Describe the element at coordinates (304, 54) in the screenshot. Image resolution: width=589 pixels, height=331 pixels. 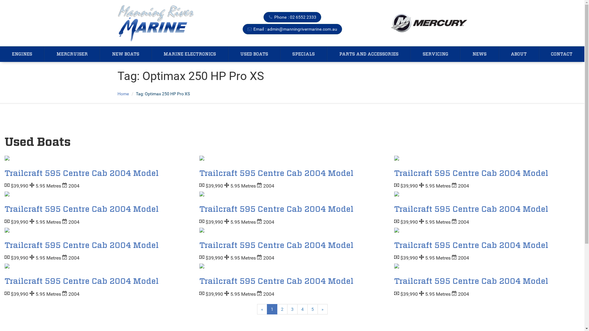
I see `SPECIALS` at that location.